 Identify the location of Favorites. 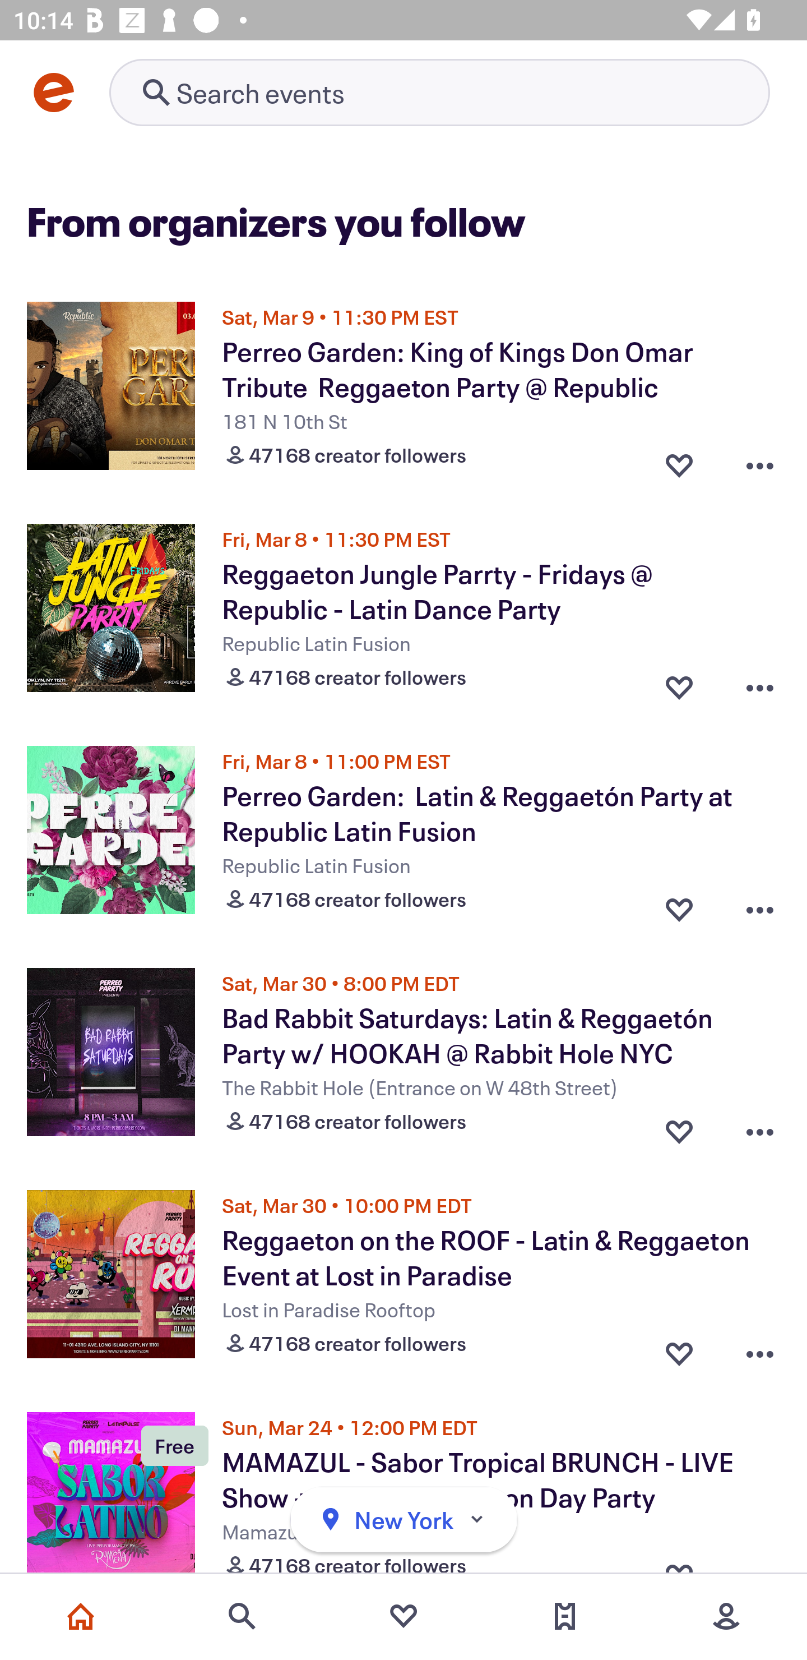
(403, 1616).